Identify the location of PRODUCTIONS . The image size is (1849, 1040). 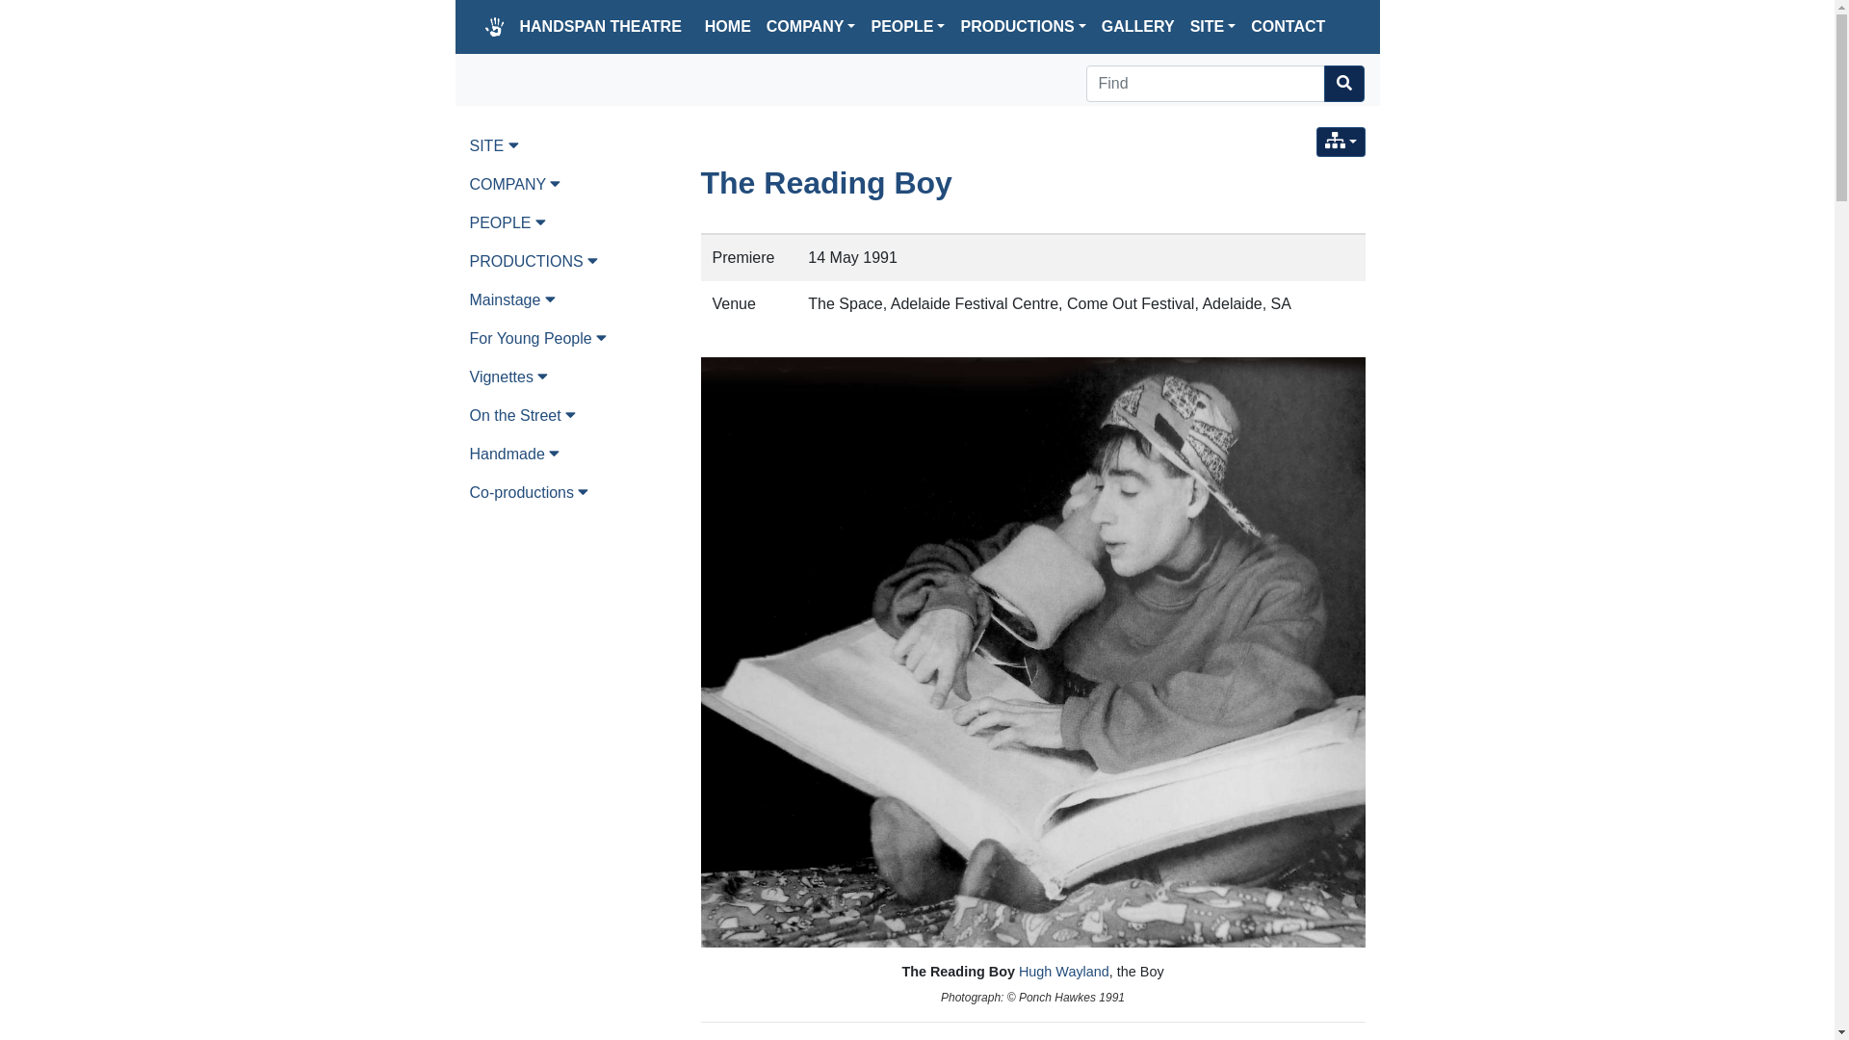
(571, 262).